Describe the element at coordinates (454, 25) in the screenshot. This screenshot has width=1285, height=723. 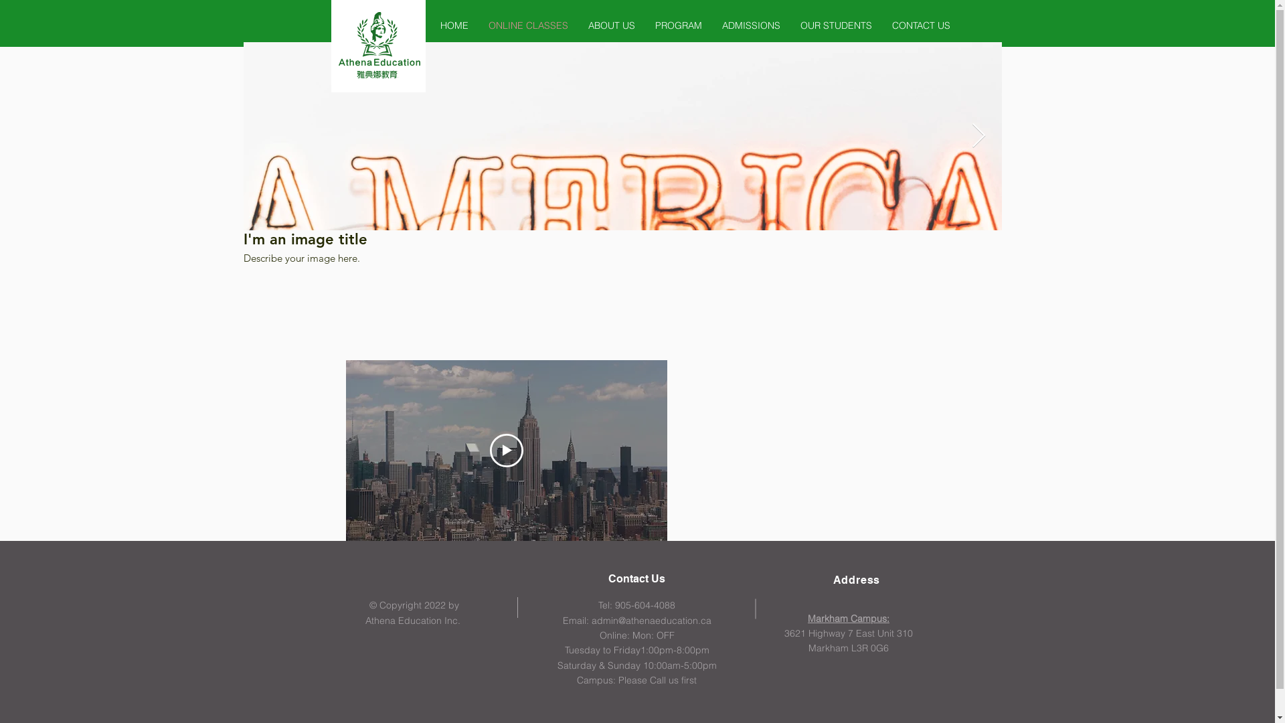
I see `HOME` at that location.